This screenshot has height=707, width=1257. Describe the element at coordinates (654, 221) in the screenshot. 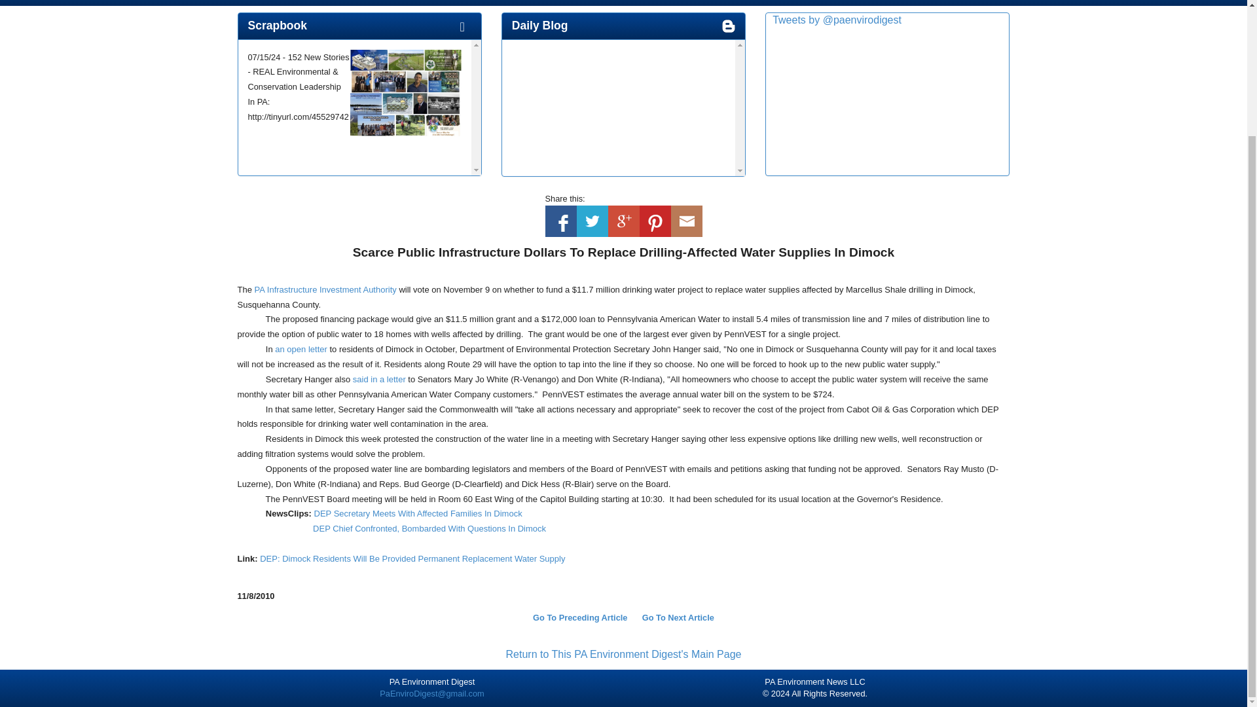

I see `Share on Pinterest` at that location.